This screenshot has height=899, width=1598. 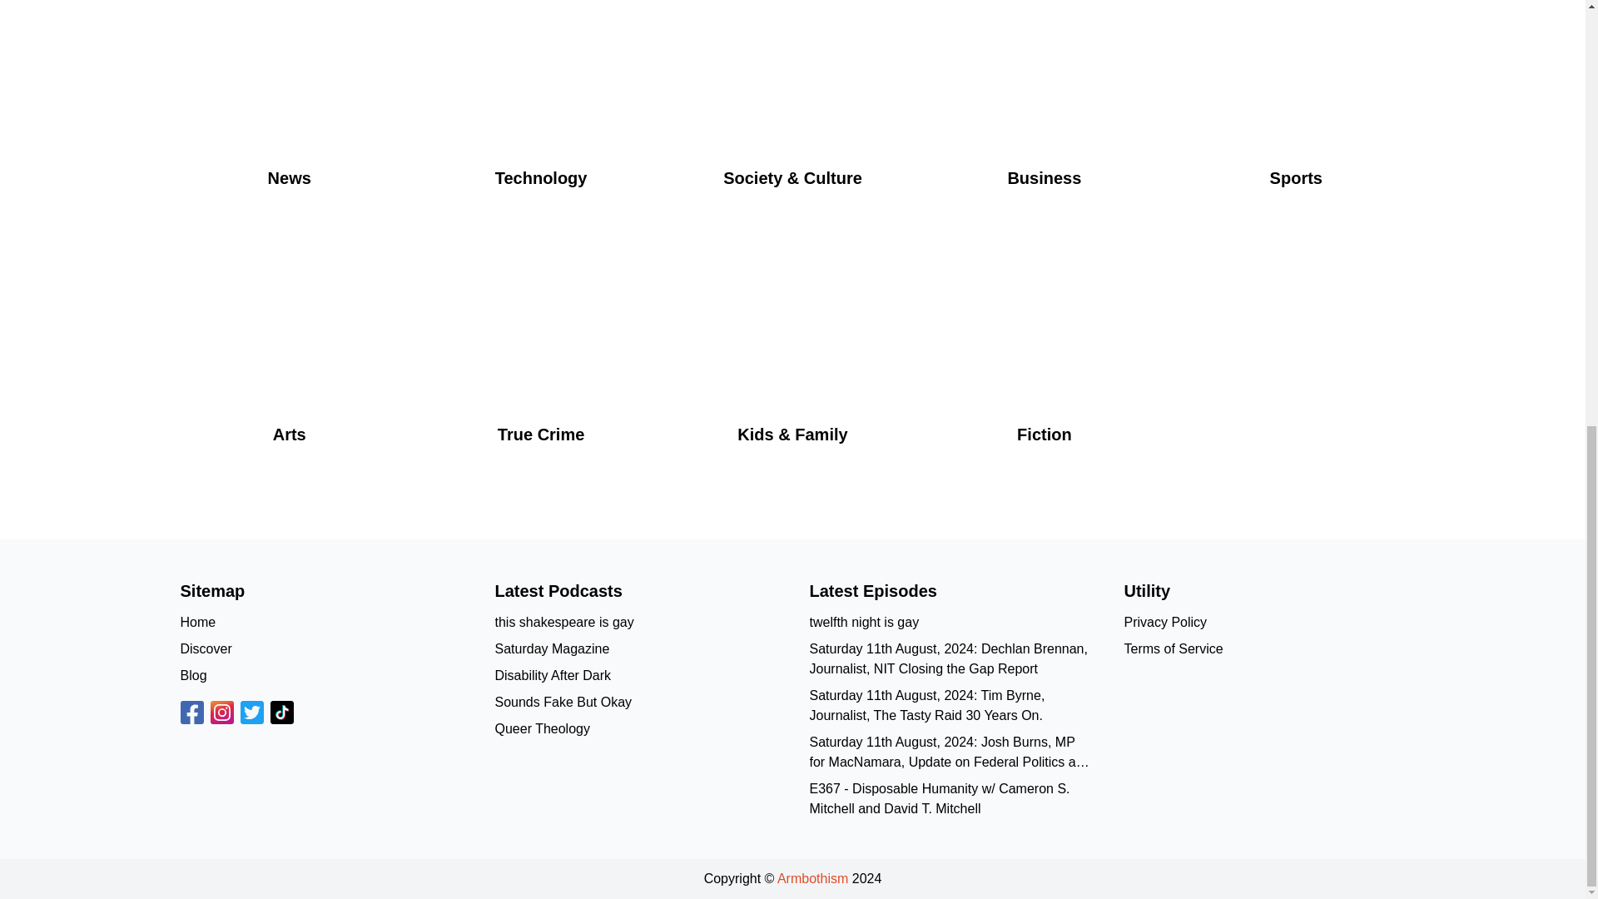 I want to click on Fiction, so click(x=1044, y=361).